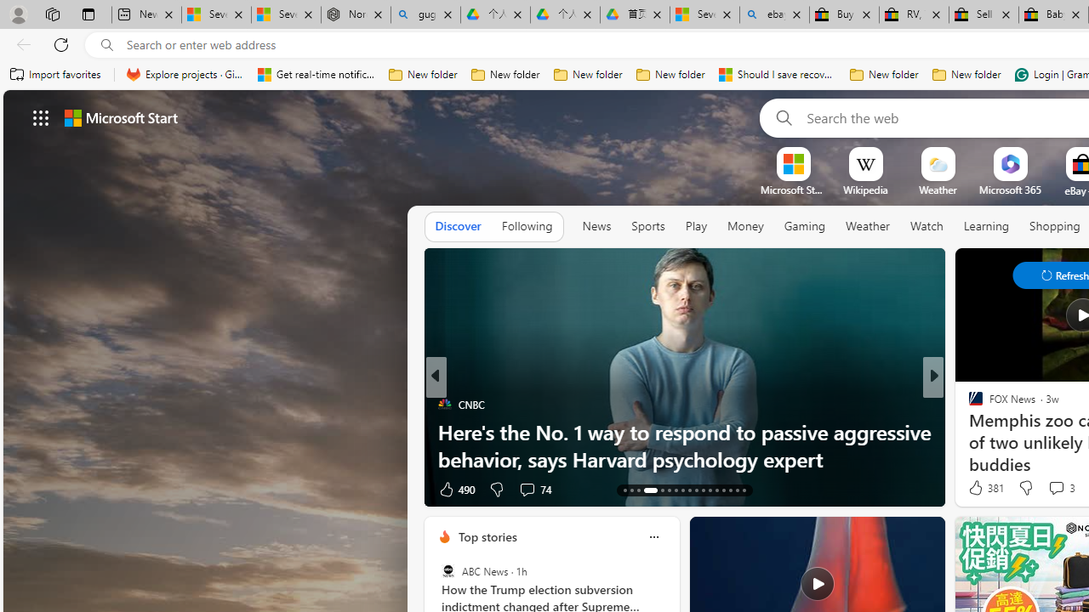 The width and height of the screenshot is (1089, 612). I want to click on Weather, so click(868, 227).